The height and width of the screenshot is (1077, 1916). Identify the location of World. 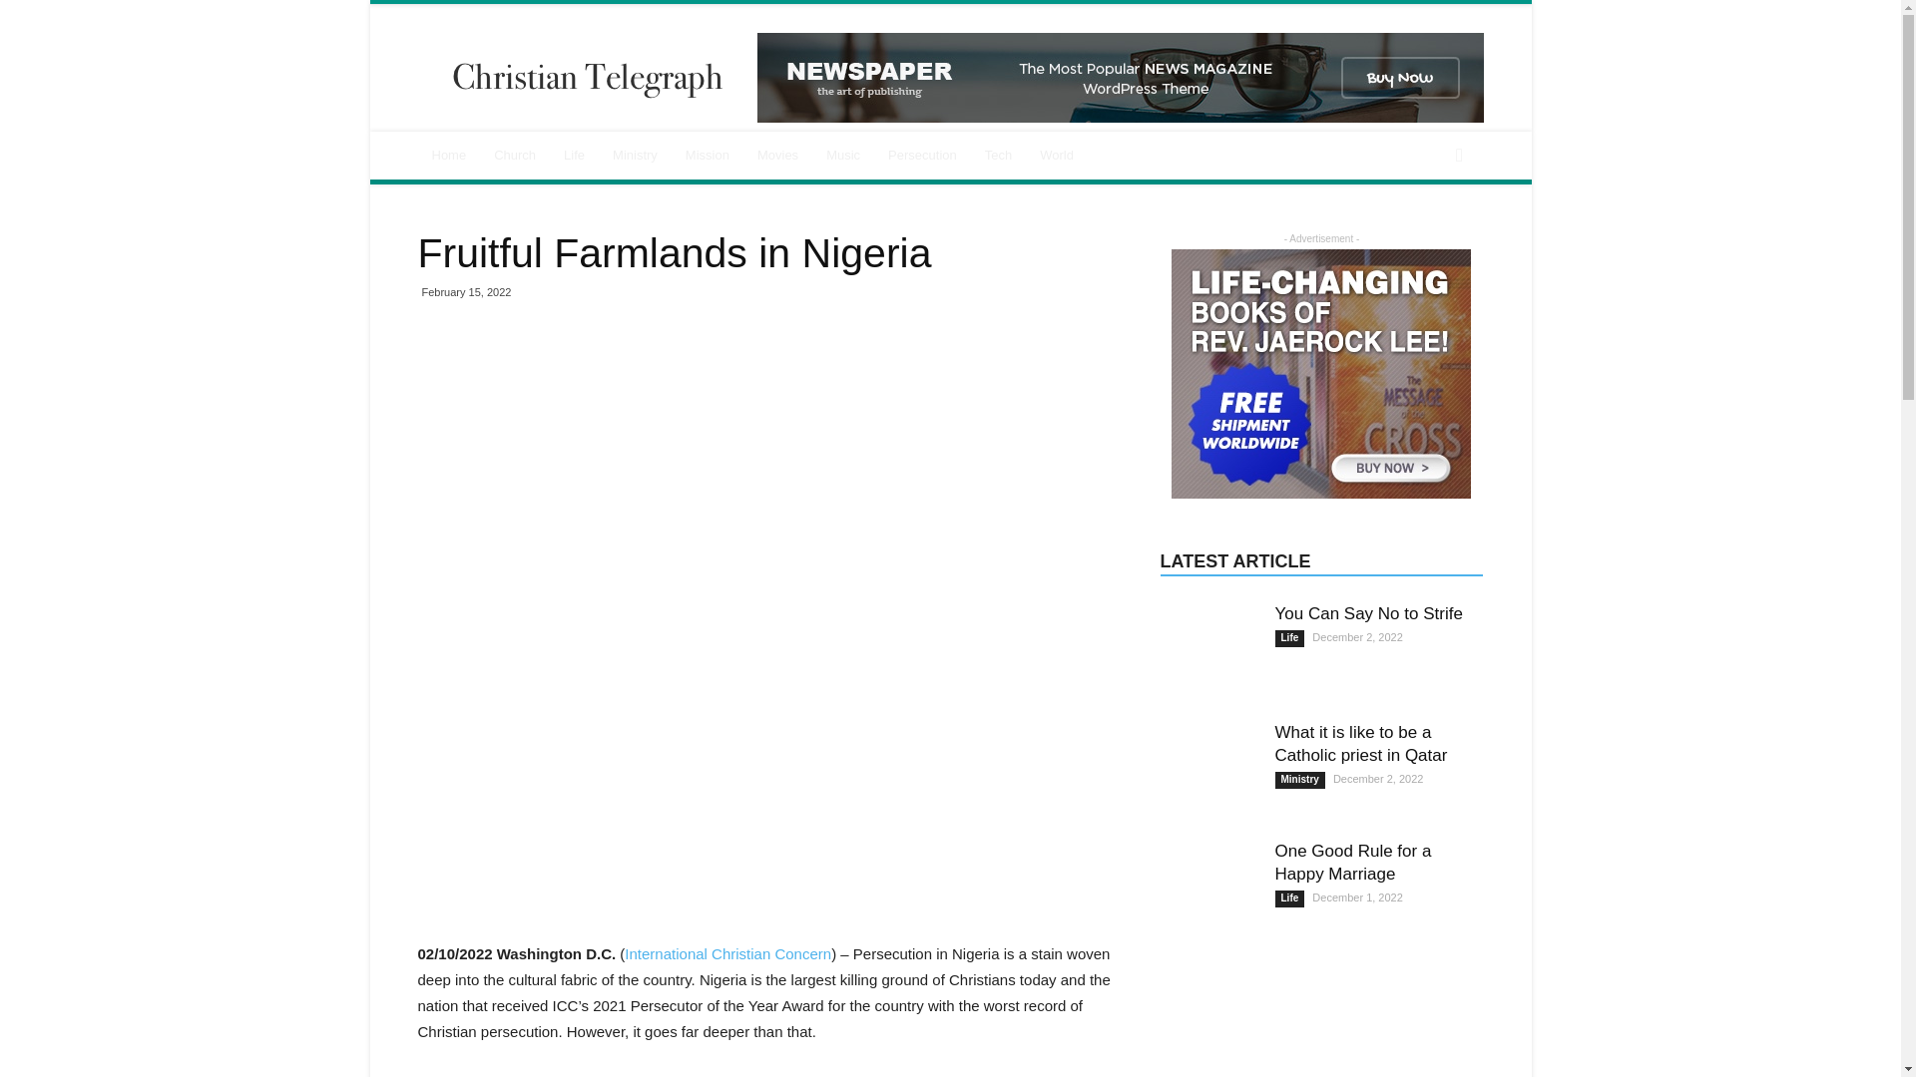
(1056, 156).